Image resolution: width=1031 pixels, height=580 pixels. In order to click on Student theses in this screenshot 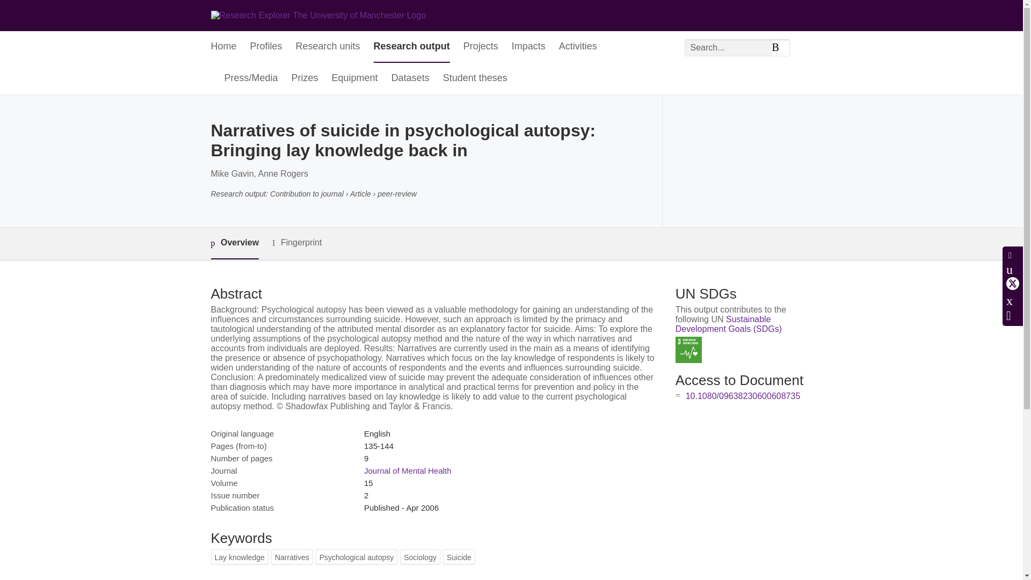, I will do `click(475, 78)`.